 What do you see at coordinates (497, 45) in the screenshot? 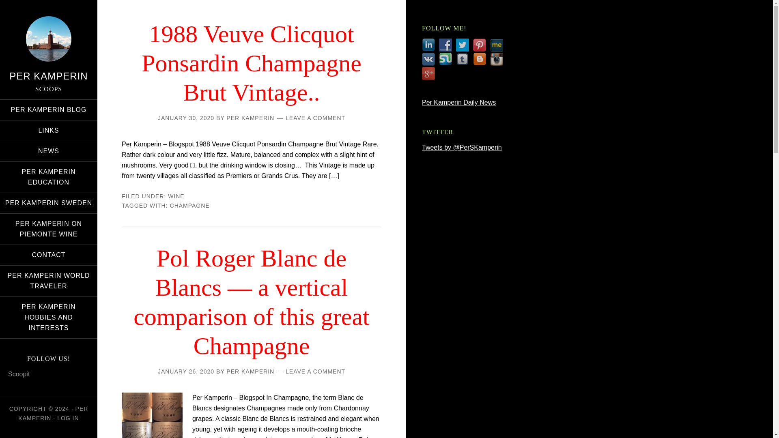
I see `Follow Me On About.me` at bounding box center [497, 45].